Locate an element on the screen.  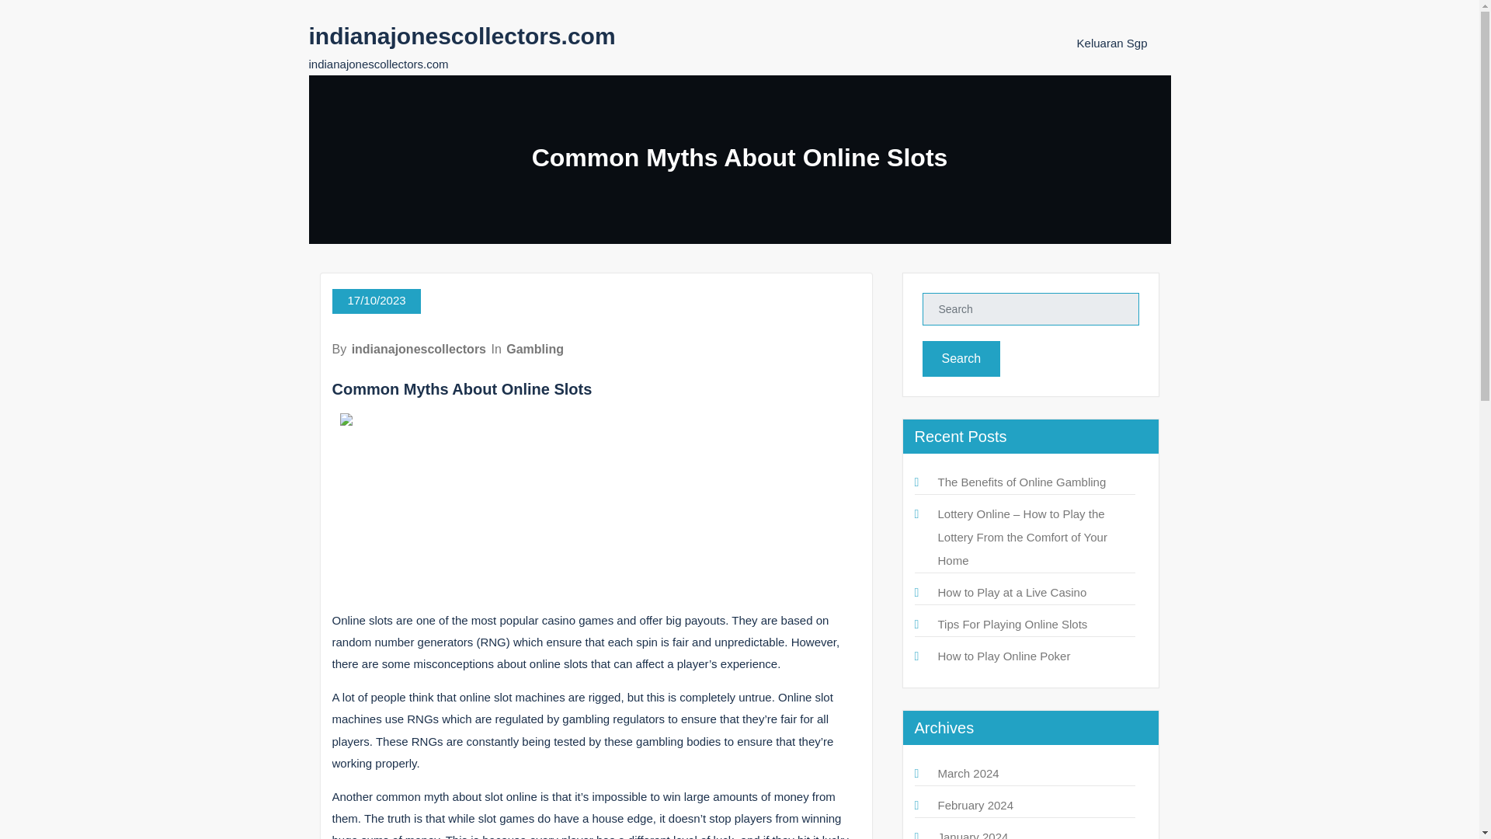
February 2024 is located at coordinates (975, 805).